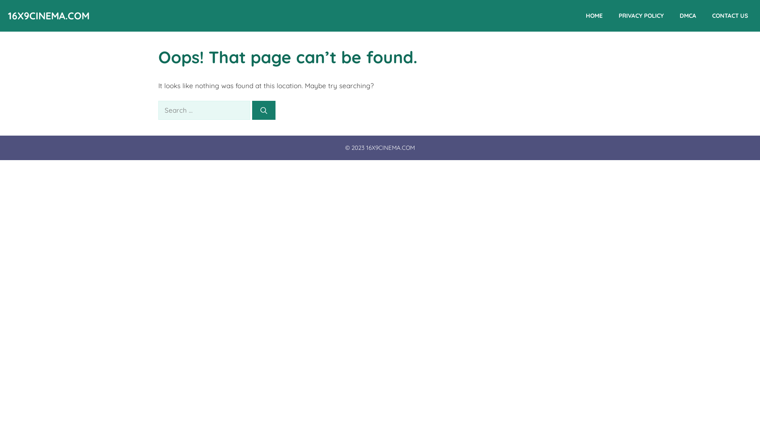  Describe the element at coordinates (49, 16) in the screenshot. I see `16X9CINEMA.COM` at that location.